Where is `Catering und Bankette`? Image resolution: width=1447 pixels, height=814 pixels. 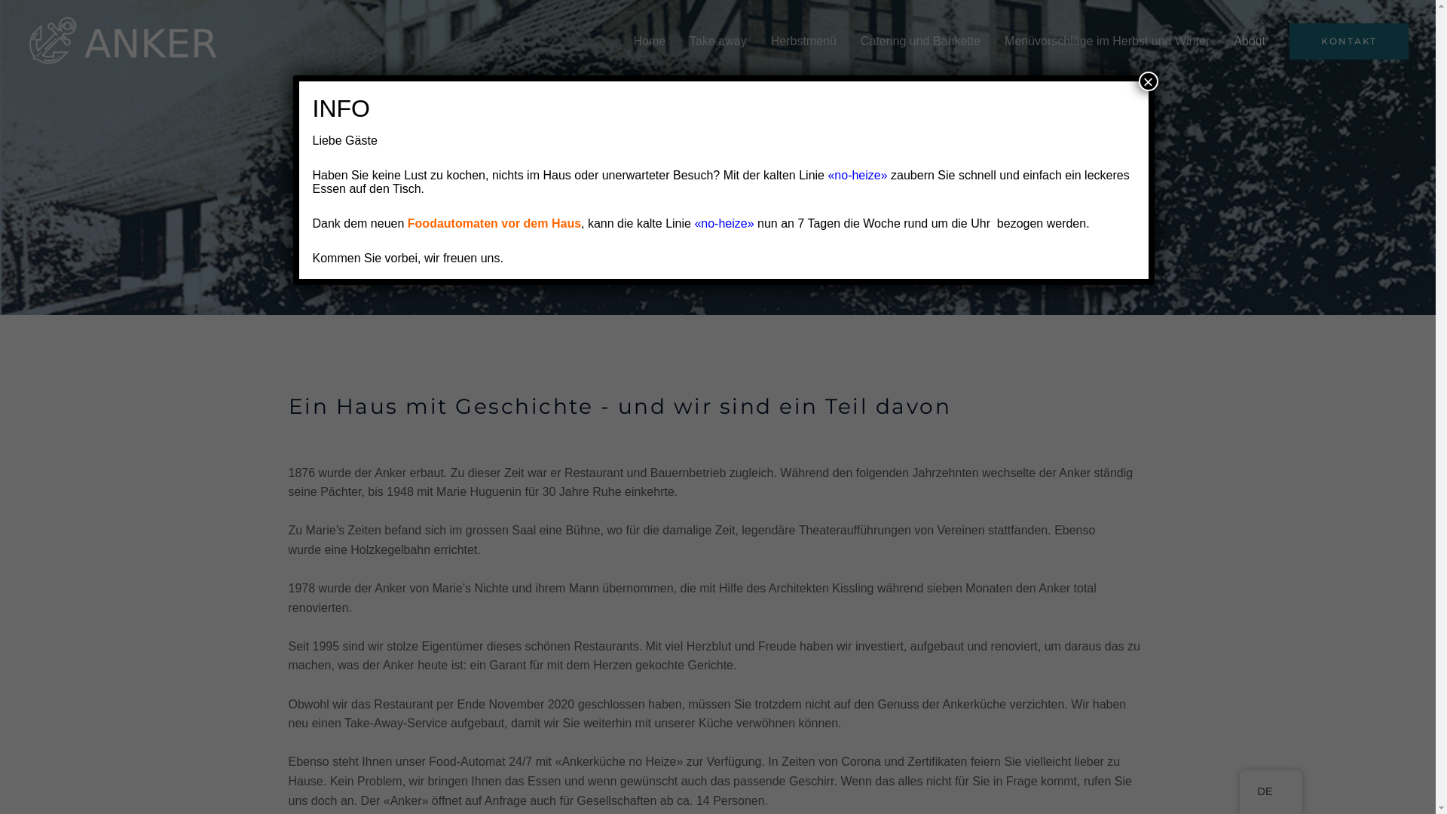
Catering und Bankette is located at coordinates (921, 41).